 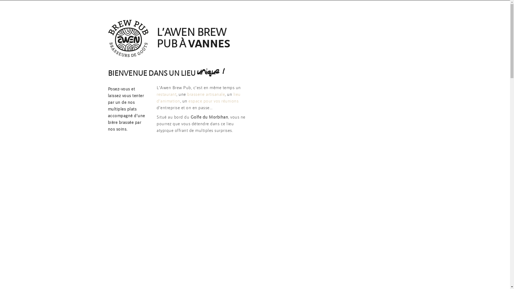 What do you see at coordinates (206, 94) in the screenshot?
I see `brasserie artisanale` at bounding box center [206, 94].